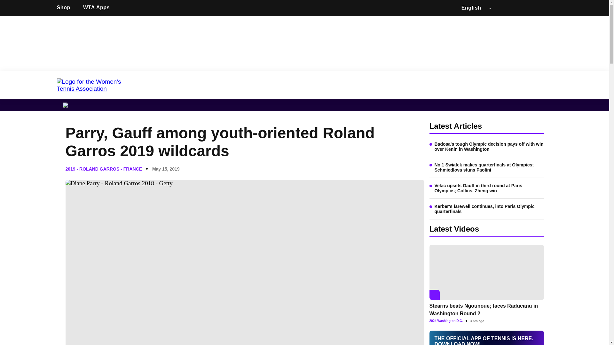 This screenshot has width=614, height=345. I want to click on Instagram, so click(530, 8).